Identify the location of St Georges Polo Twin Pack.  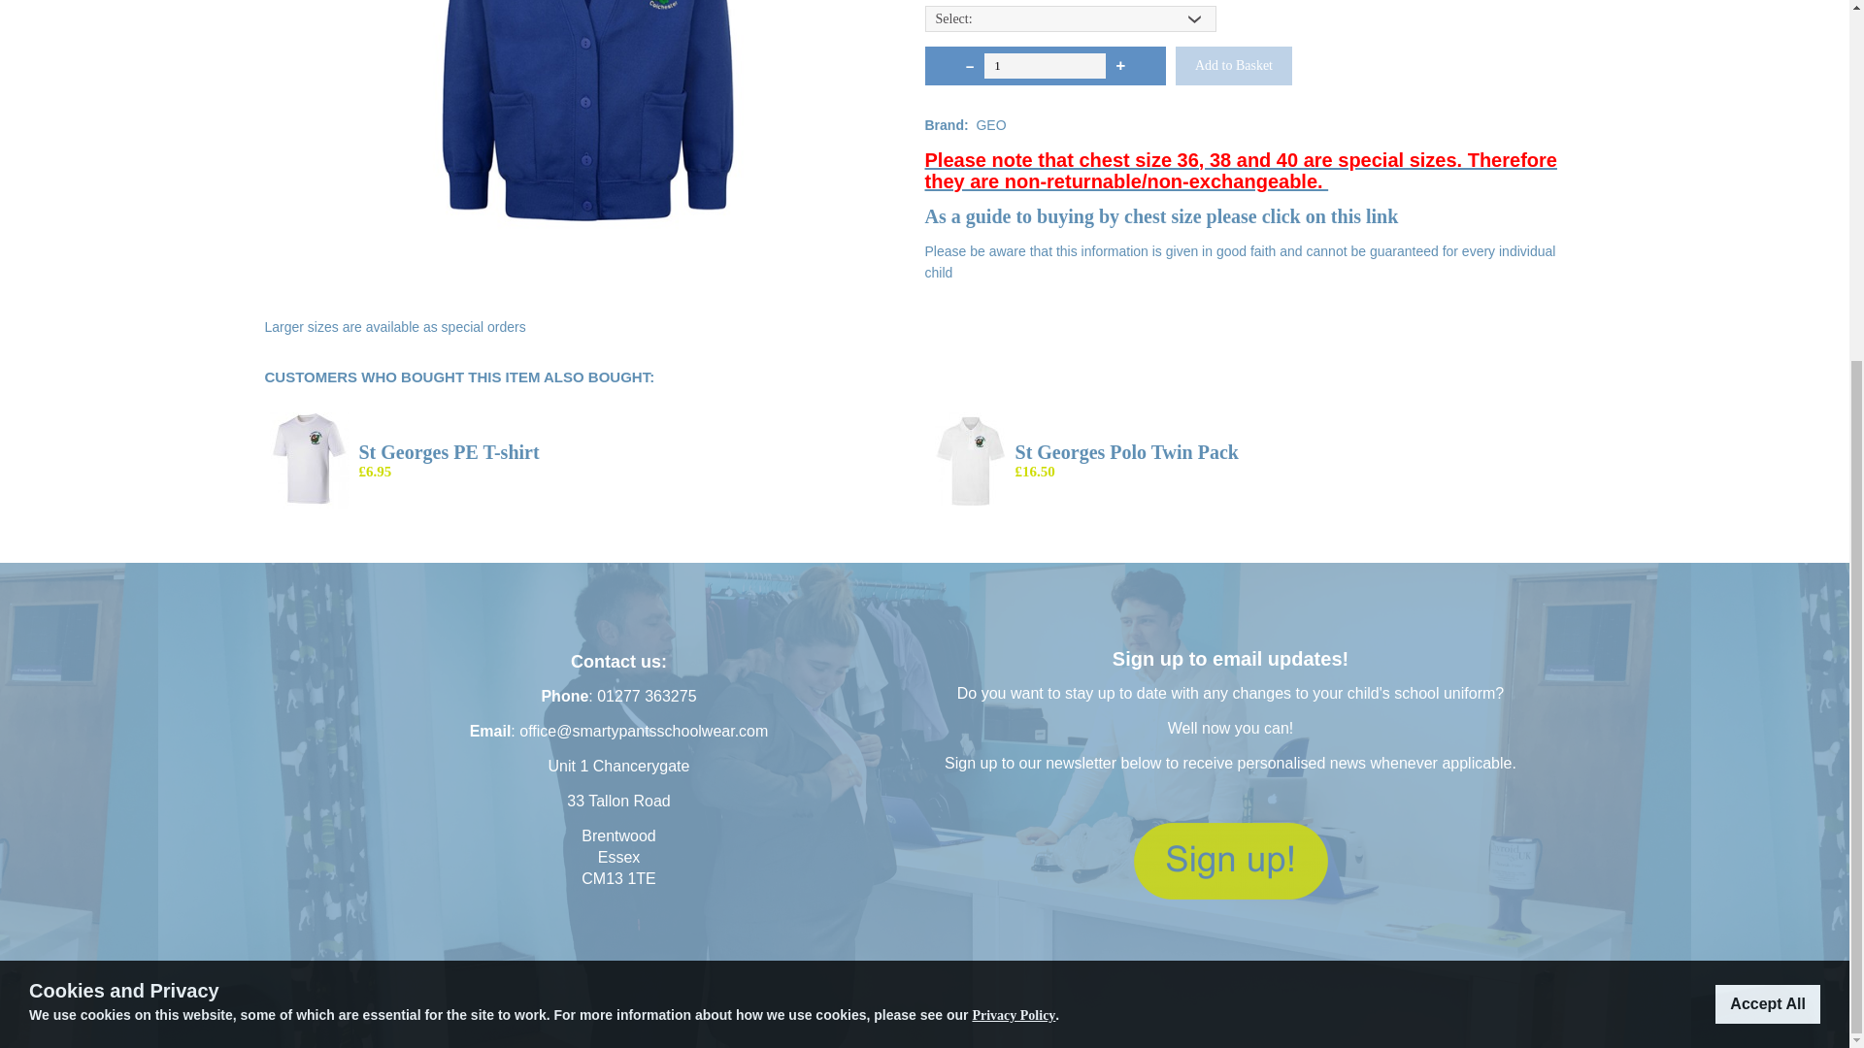
(1127, 452).